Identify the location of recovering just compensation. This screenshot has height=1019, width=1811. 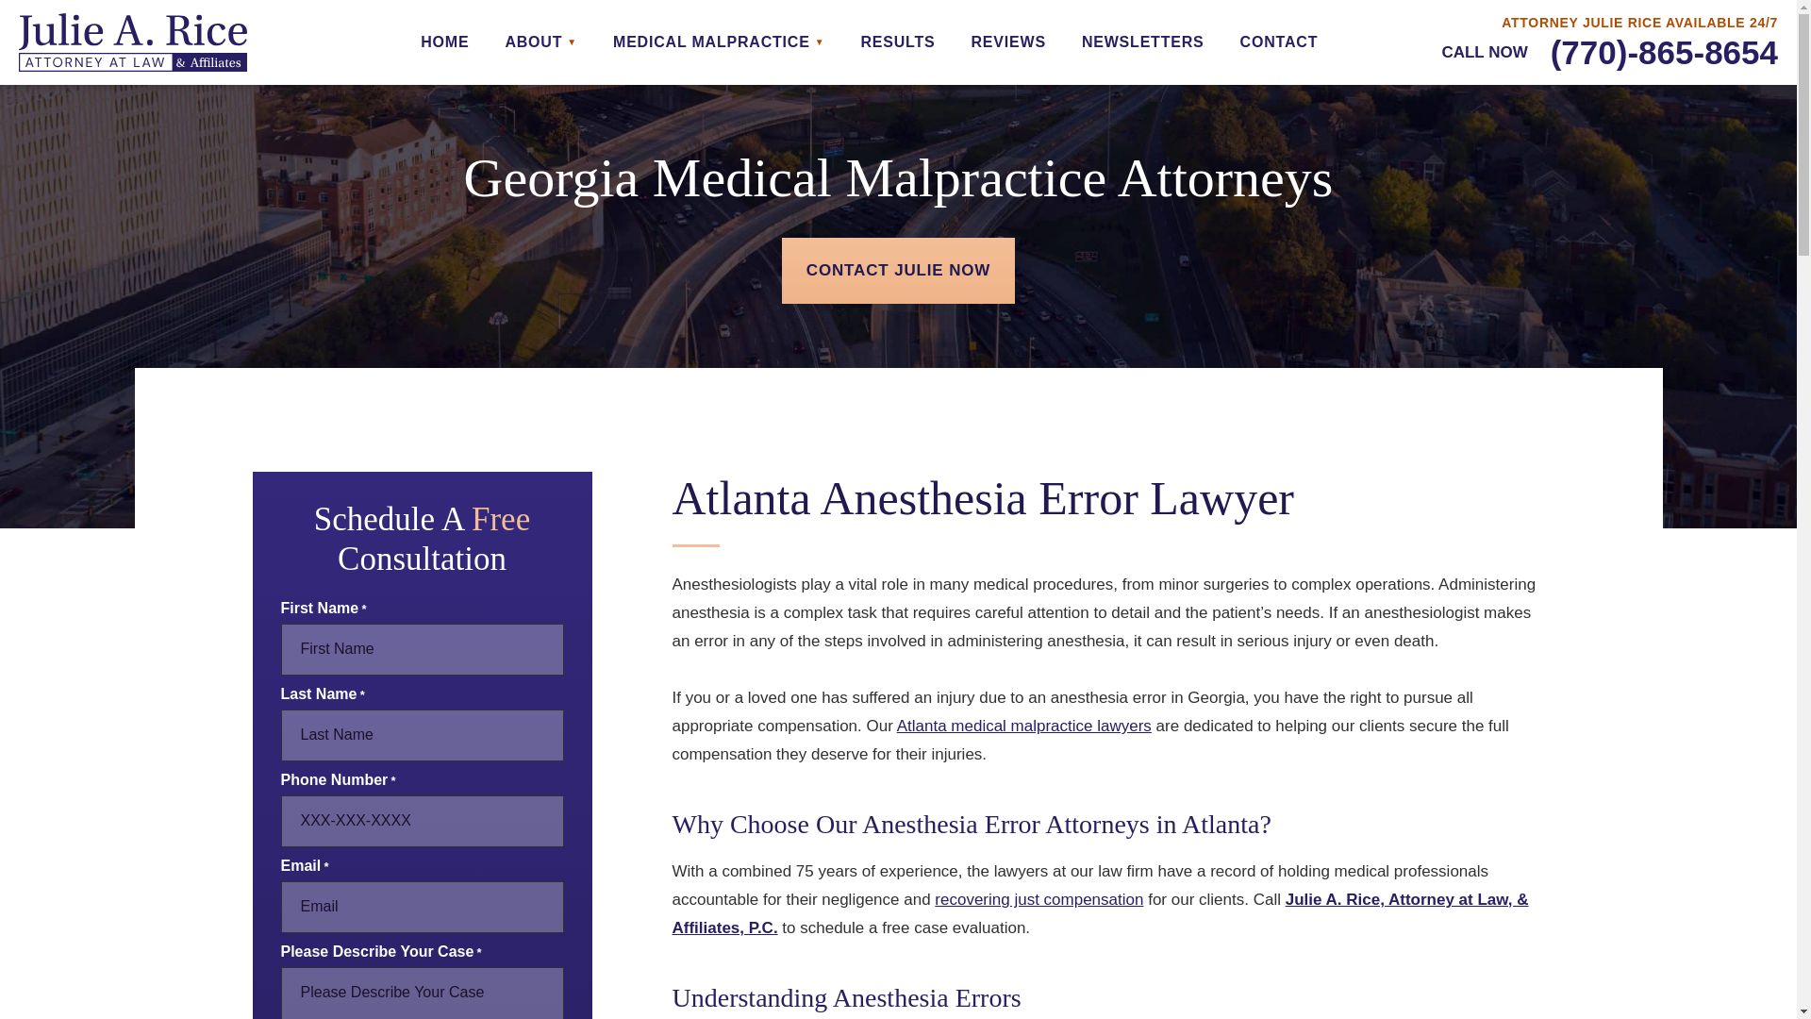
(1038, 899).